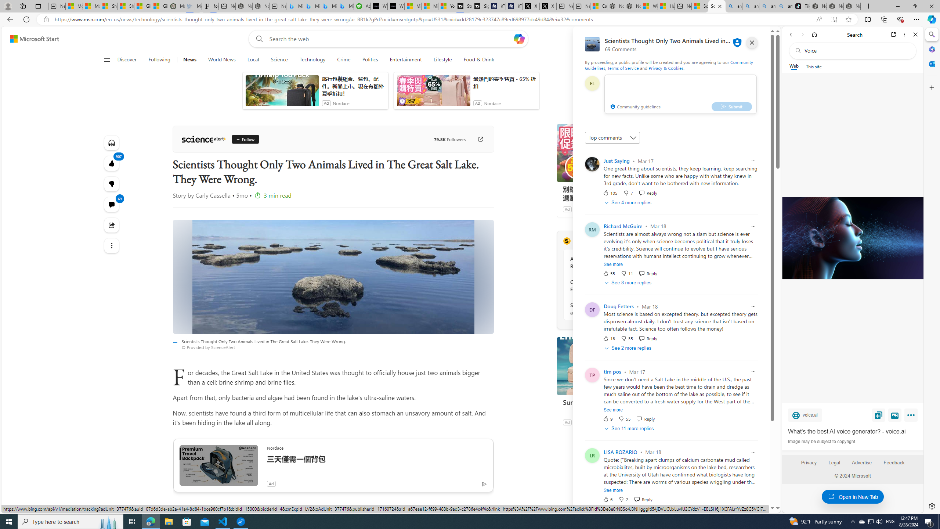 This screenshot has height=529, width=940. What do you see at coordinates (311, 6) in the screenshot?
I see `Microsoft Bing Travel - Stays in Bangkok, Bangkok, Thailand` at bounding box center [311, 6].